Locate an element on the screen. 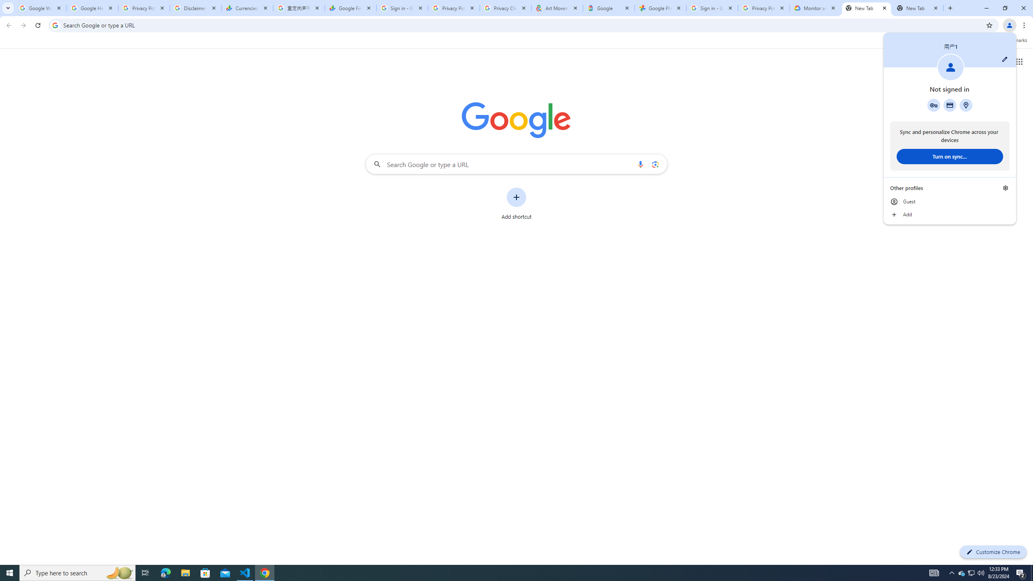 This screenshot has width=1033, height=581. Addresses and more is located at coordinates (966, 105).